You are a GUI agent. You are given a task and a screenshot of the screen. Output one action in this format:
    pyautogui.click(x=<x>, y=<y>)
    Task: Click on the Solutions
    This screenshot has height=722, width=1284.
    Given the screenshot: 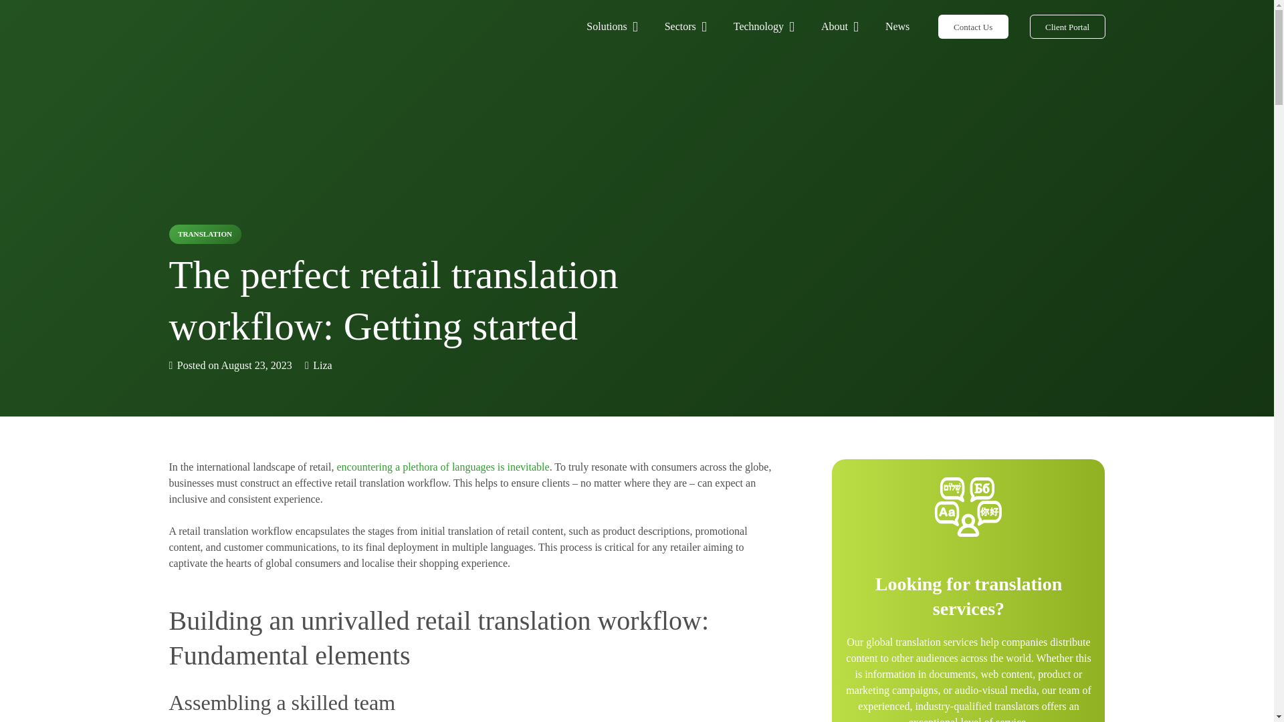 What is the action you would take?
    pyautogui.click(x=611, y=27)
    